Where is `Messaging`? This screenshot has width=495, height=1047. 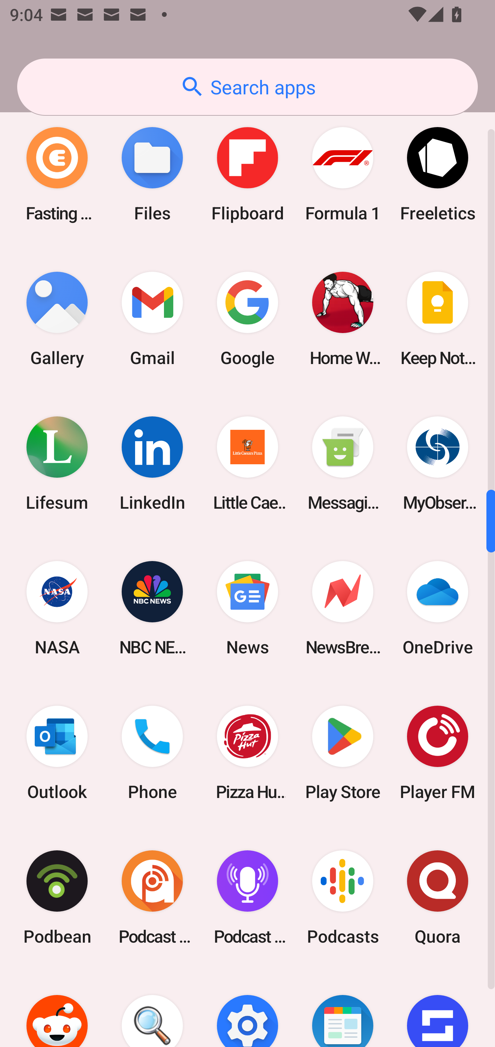
Messaging is located at coordinates (342, 464).